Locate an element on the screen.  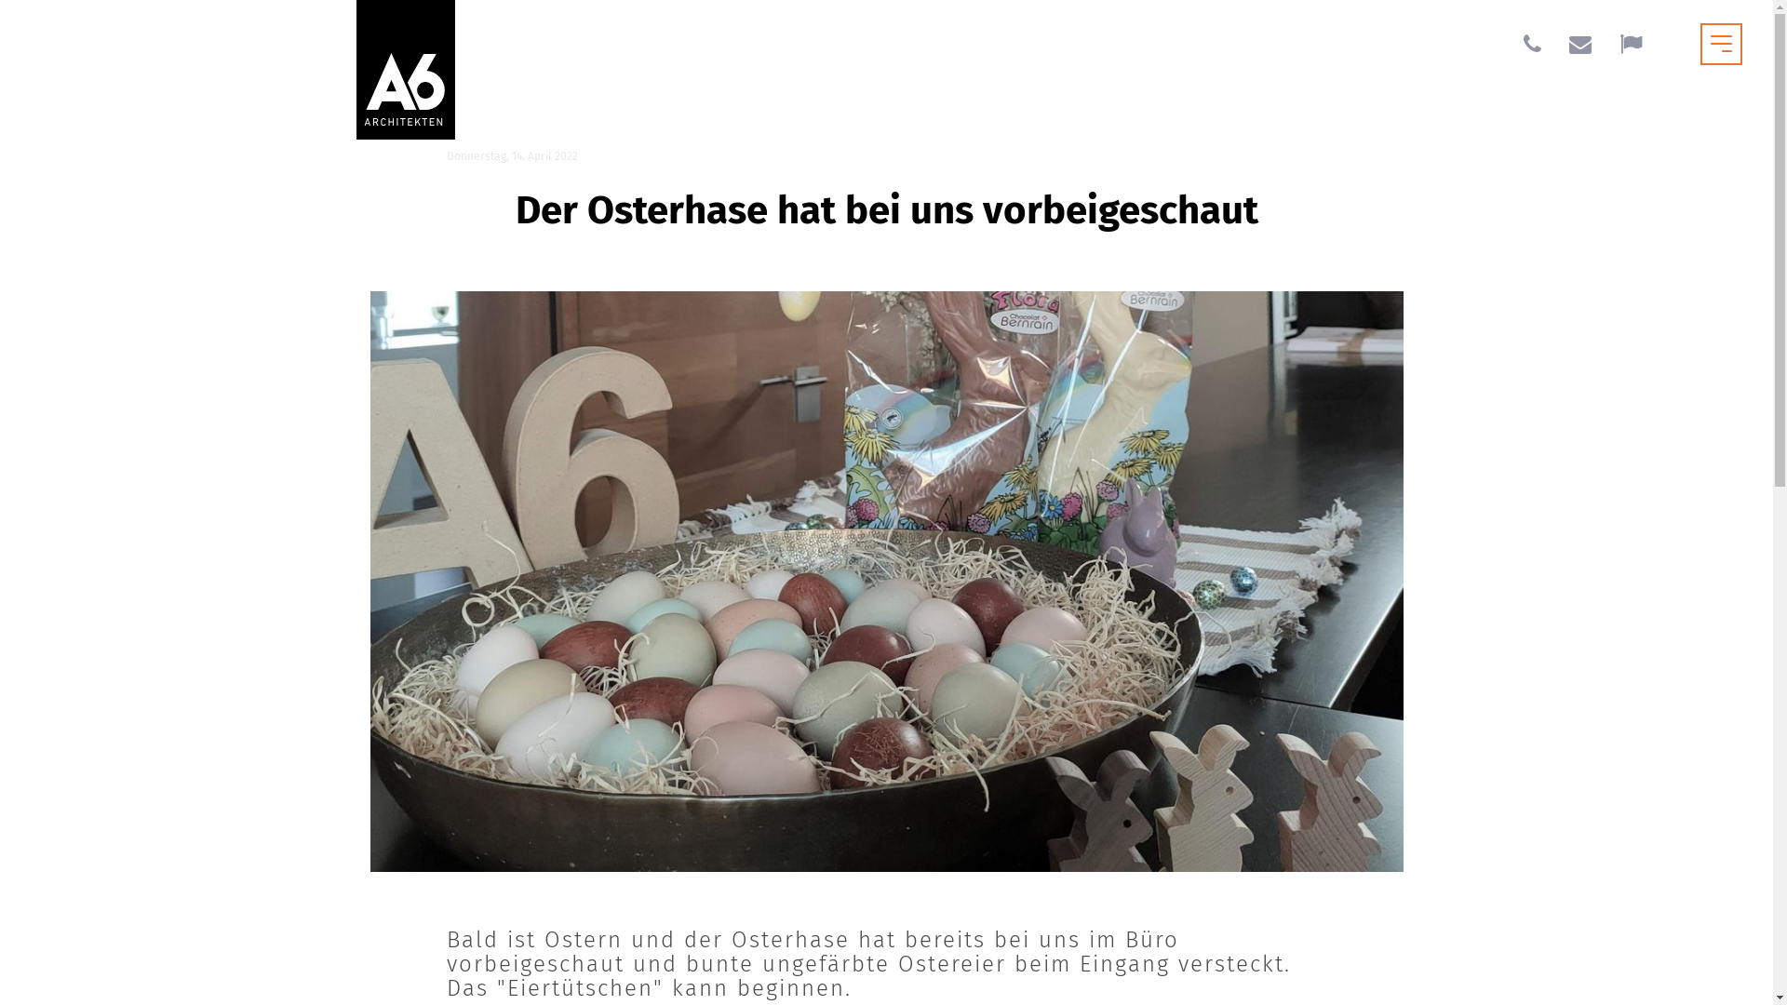
041 928 19 79 is located at coordinates (1532, 47).